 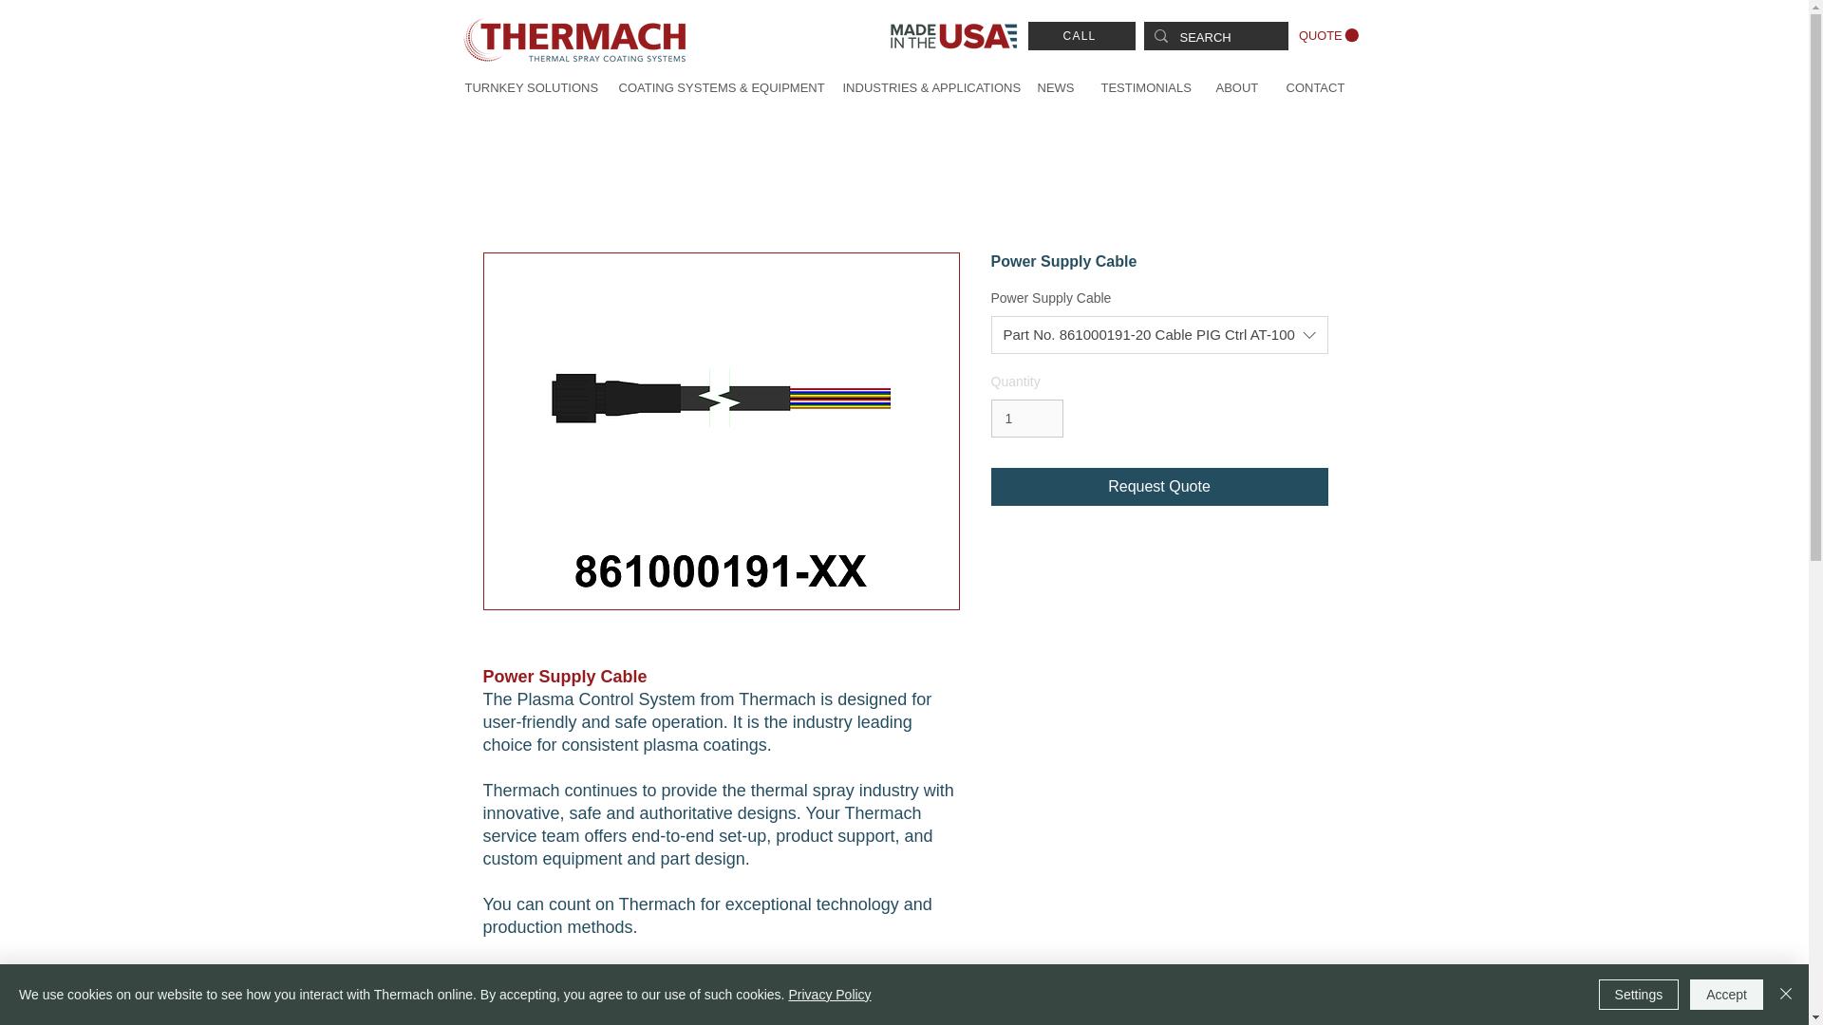 What do you see at coordinates (1160, 486) in the screenshot?
I see `Request Quote` at bounding box center [1160, 486].